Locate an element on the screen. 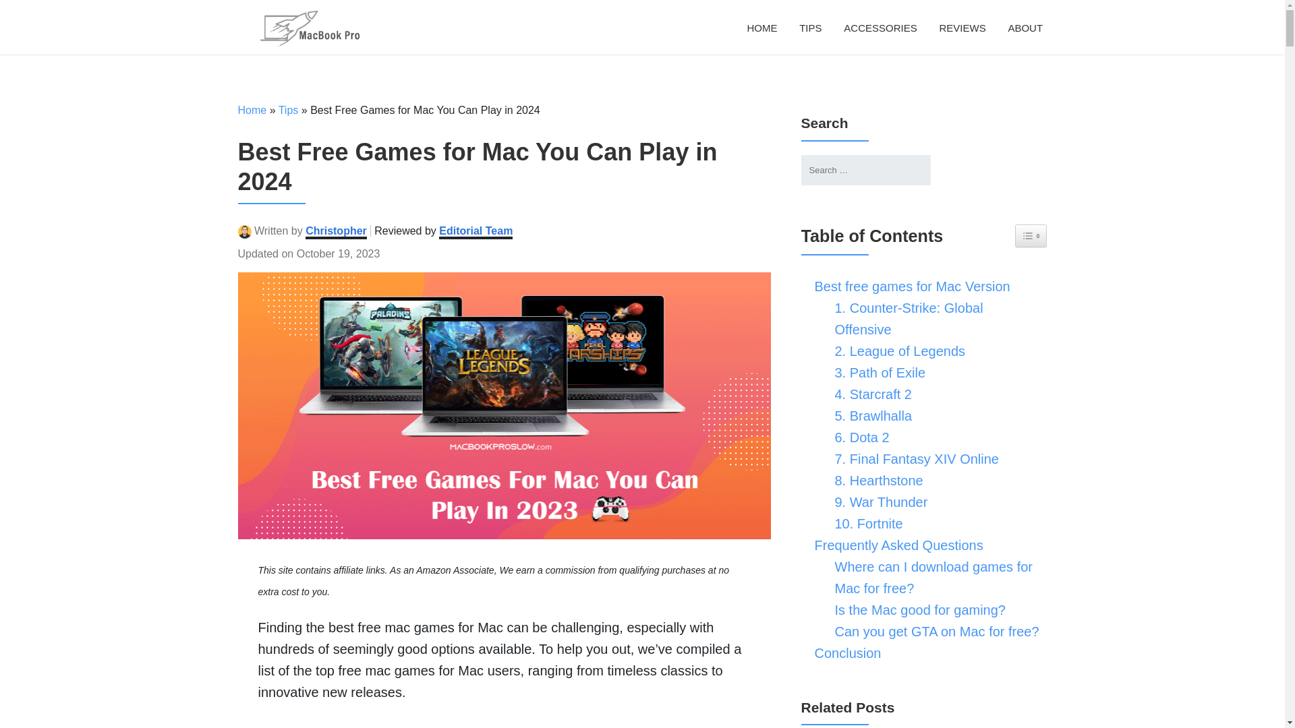 The height and width of the screenshot is (728, 1295). 4. Starcraft 2 is located at coordinates (870, 394).